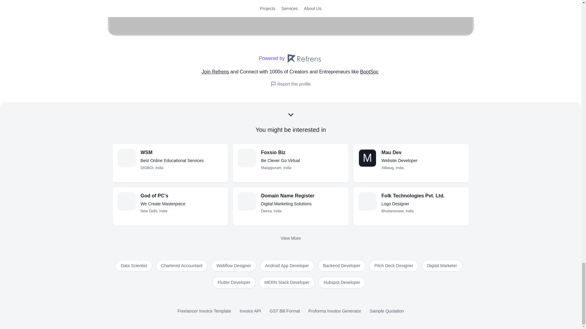  Describe the element at coordinates (302, 153) in the screenshot. I see `Foxsio Biz` at that location.